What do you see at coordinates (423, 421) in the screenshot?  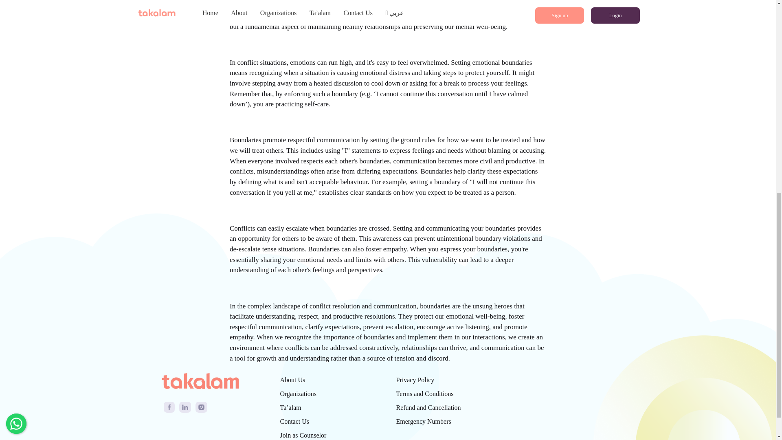 I see `Emergency Numbers` at bounding box center [423, 421].